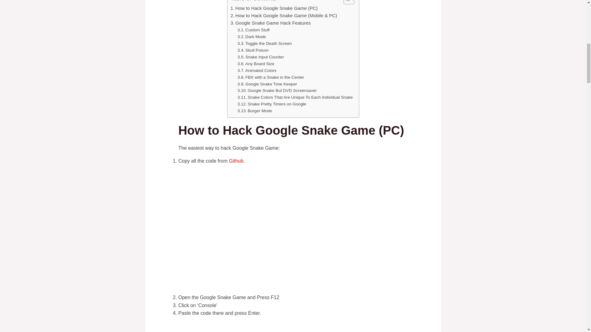 Image resolution: width=591 pixels, height=332 pixels. Describe the element at coordinates (253, 30) in the screenshot. I see `Custom Stuff` at that location.